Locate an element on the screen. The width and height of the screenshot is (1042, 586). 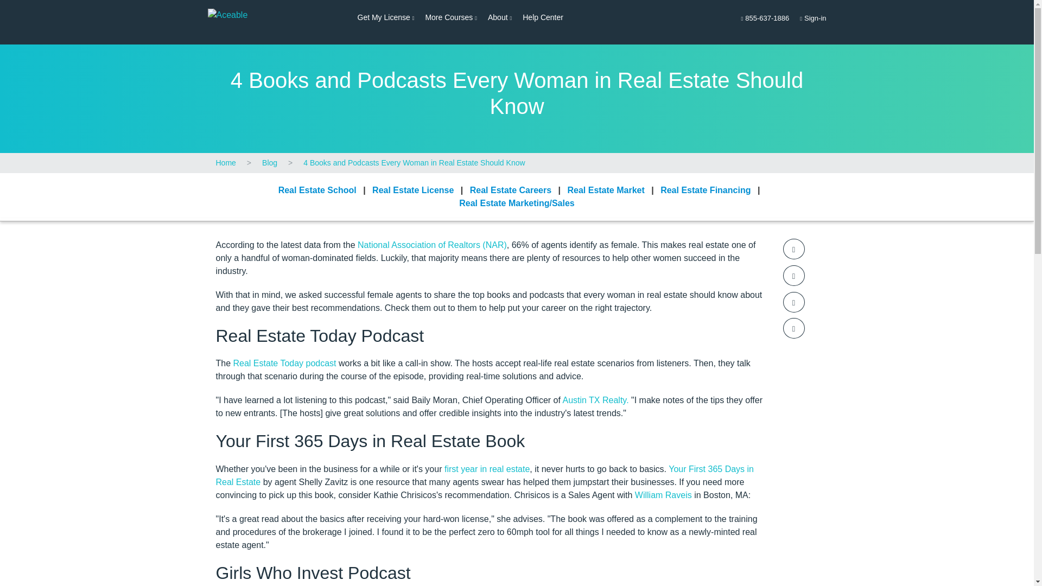
Real Estate License is located at coordinates (285, 363).